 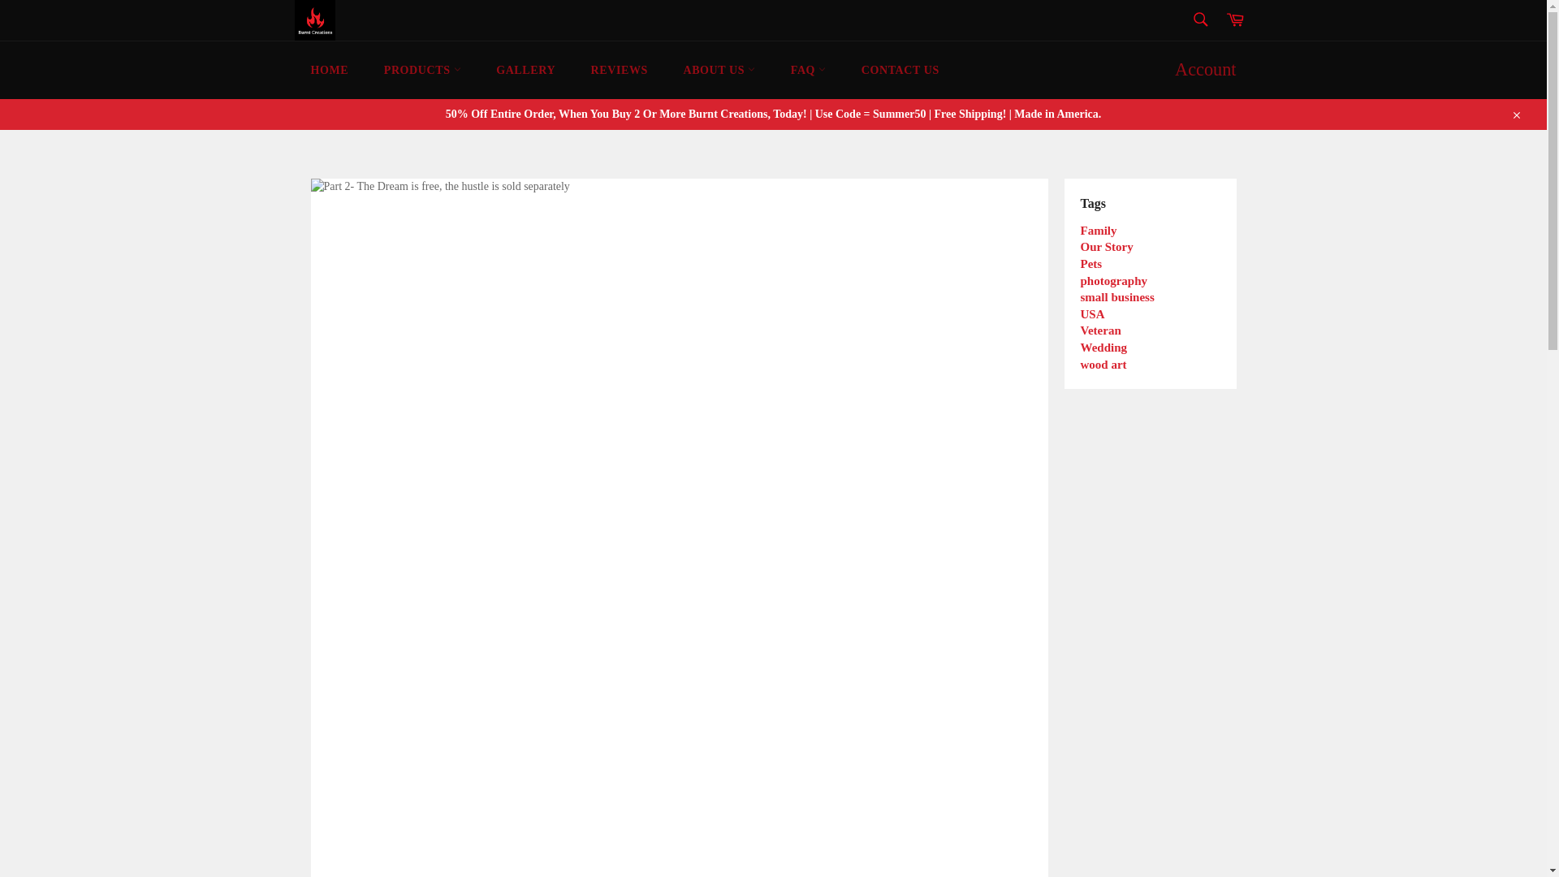 What do you see at coordinates (330, 70) in the screenshot?
I see `HOME` at bounding box center [330, 70].